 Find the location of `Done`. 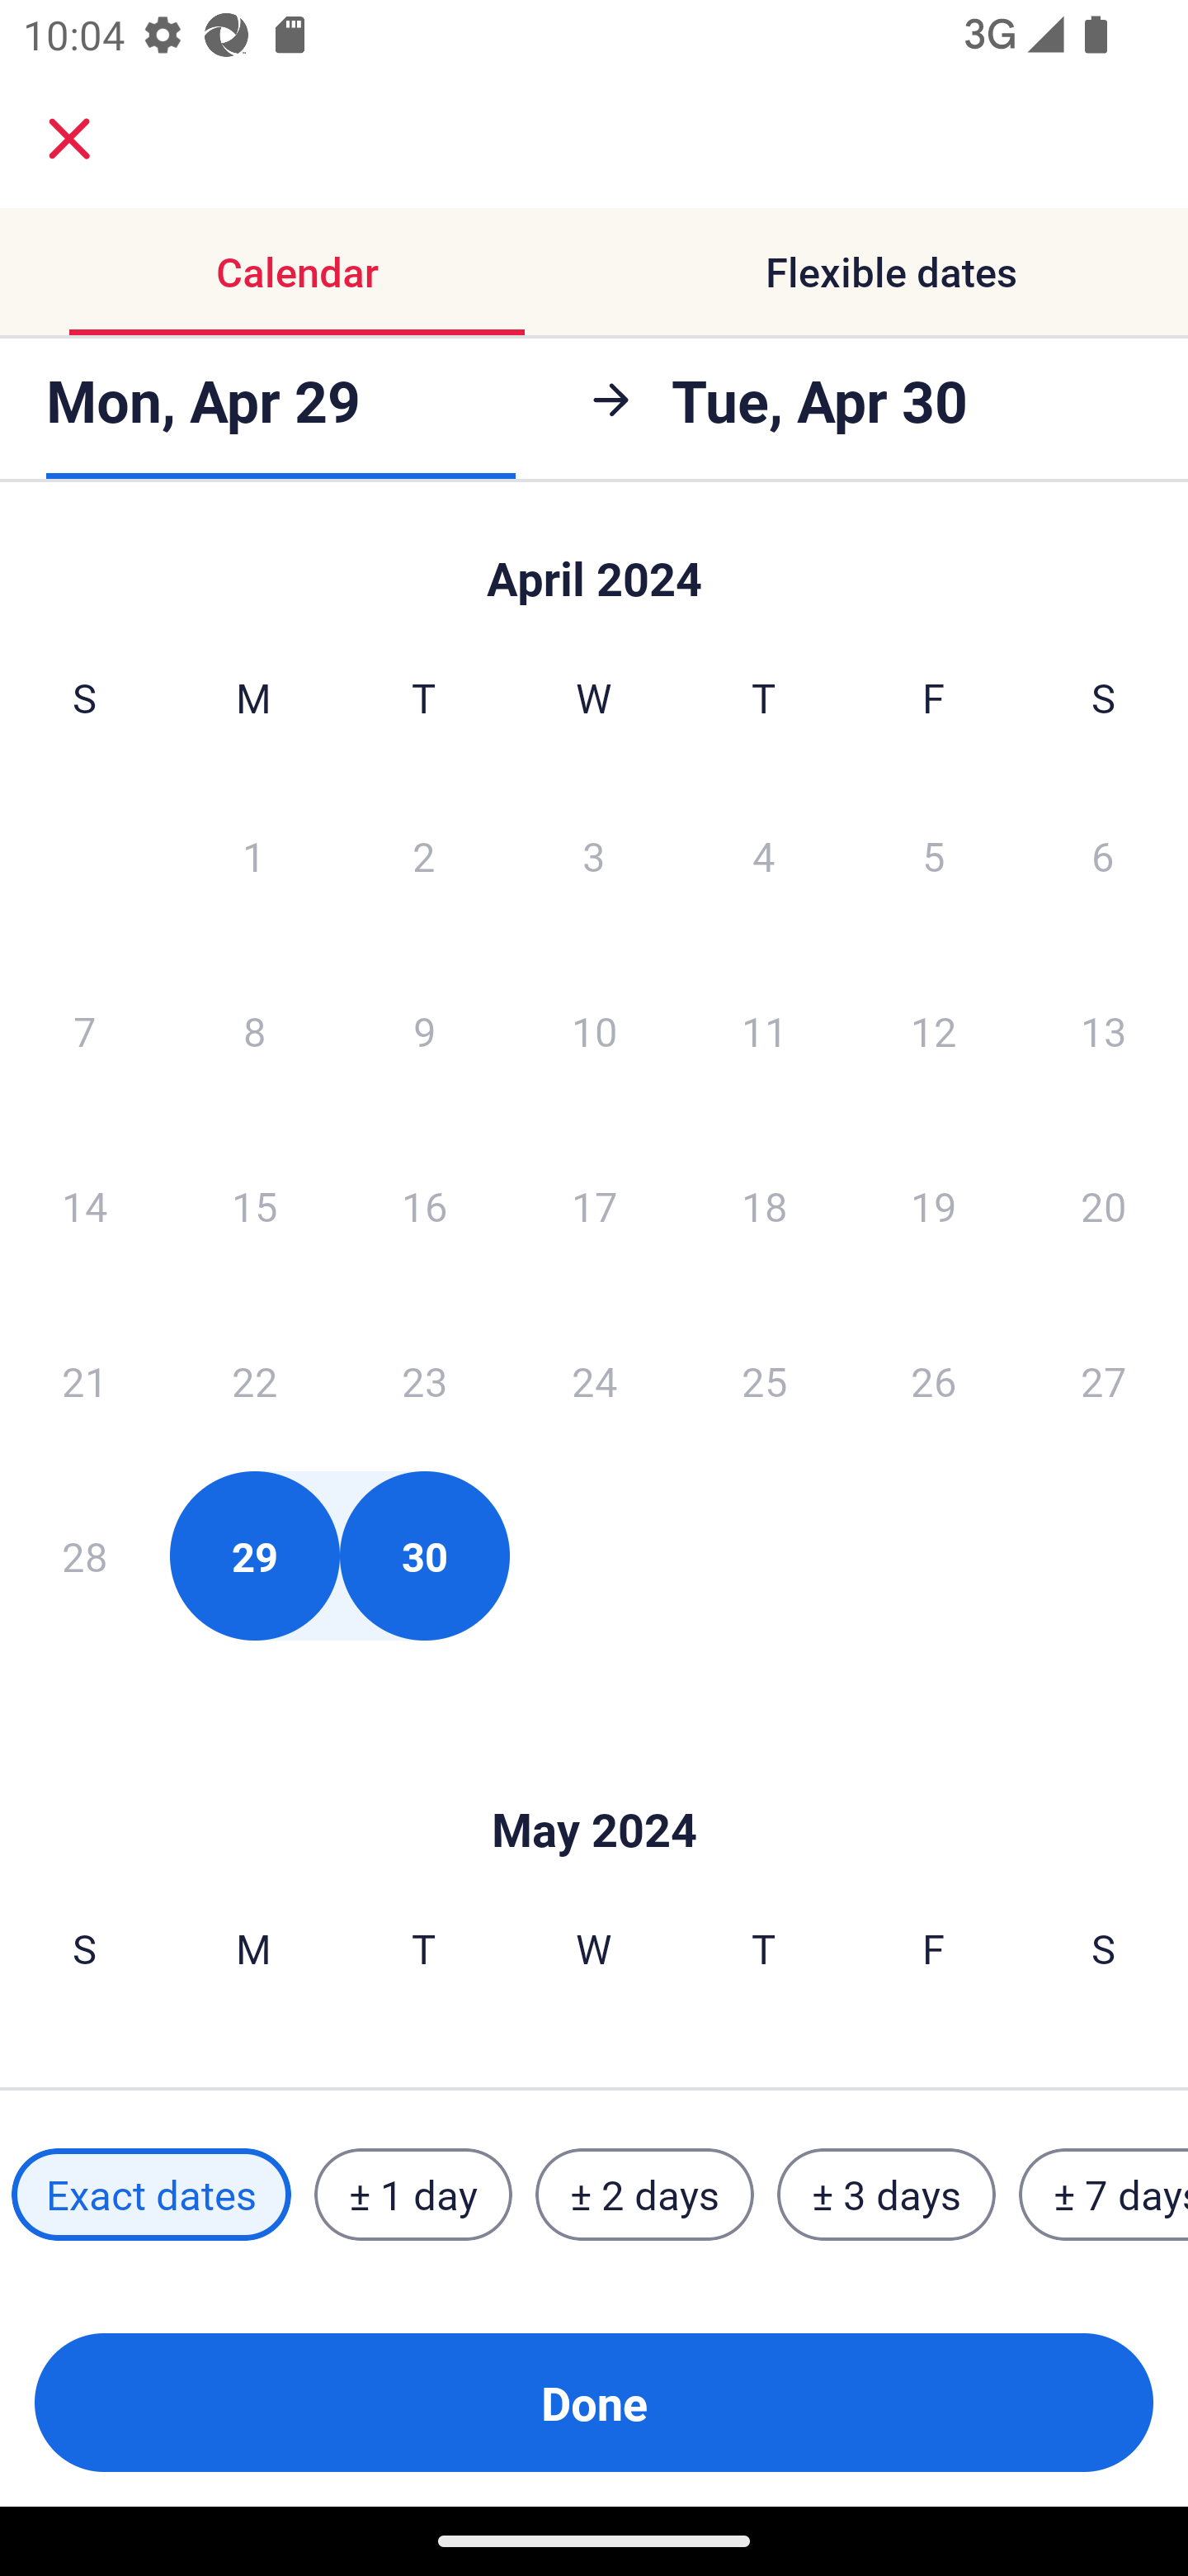

Done is located at coordinates (594, 2403).